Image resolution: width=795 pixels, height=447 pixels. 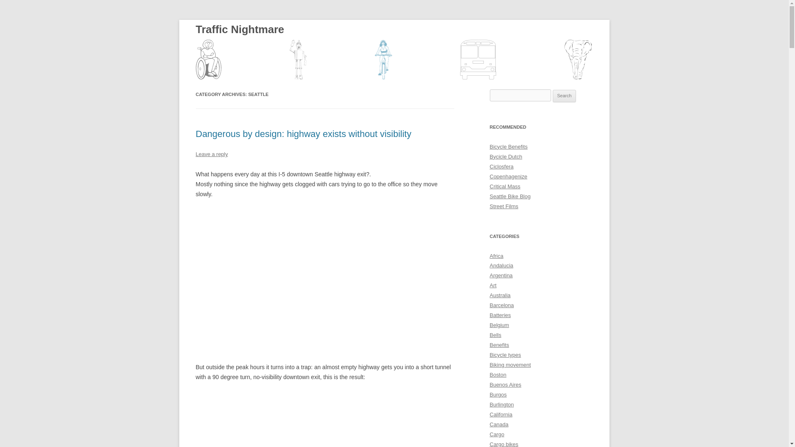 What do you see at coordinates (325, 420) in the screenshot?
I see `YouTube video player` at bounding box center [325, 420].